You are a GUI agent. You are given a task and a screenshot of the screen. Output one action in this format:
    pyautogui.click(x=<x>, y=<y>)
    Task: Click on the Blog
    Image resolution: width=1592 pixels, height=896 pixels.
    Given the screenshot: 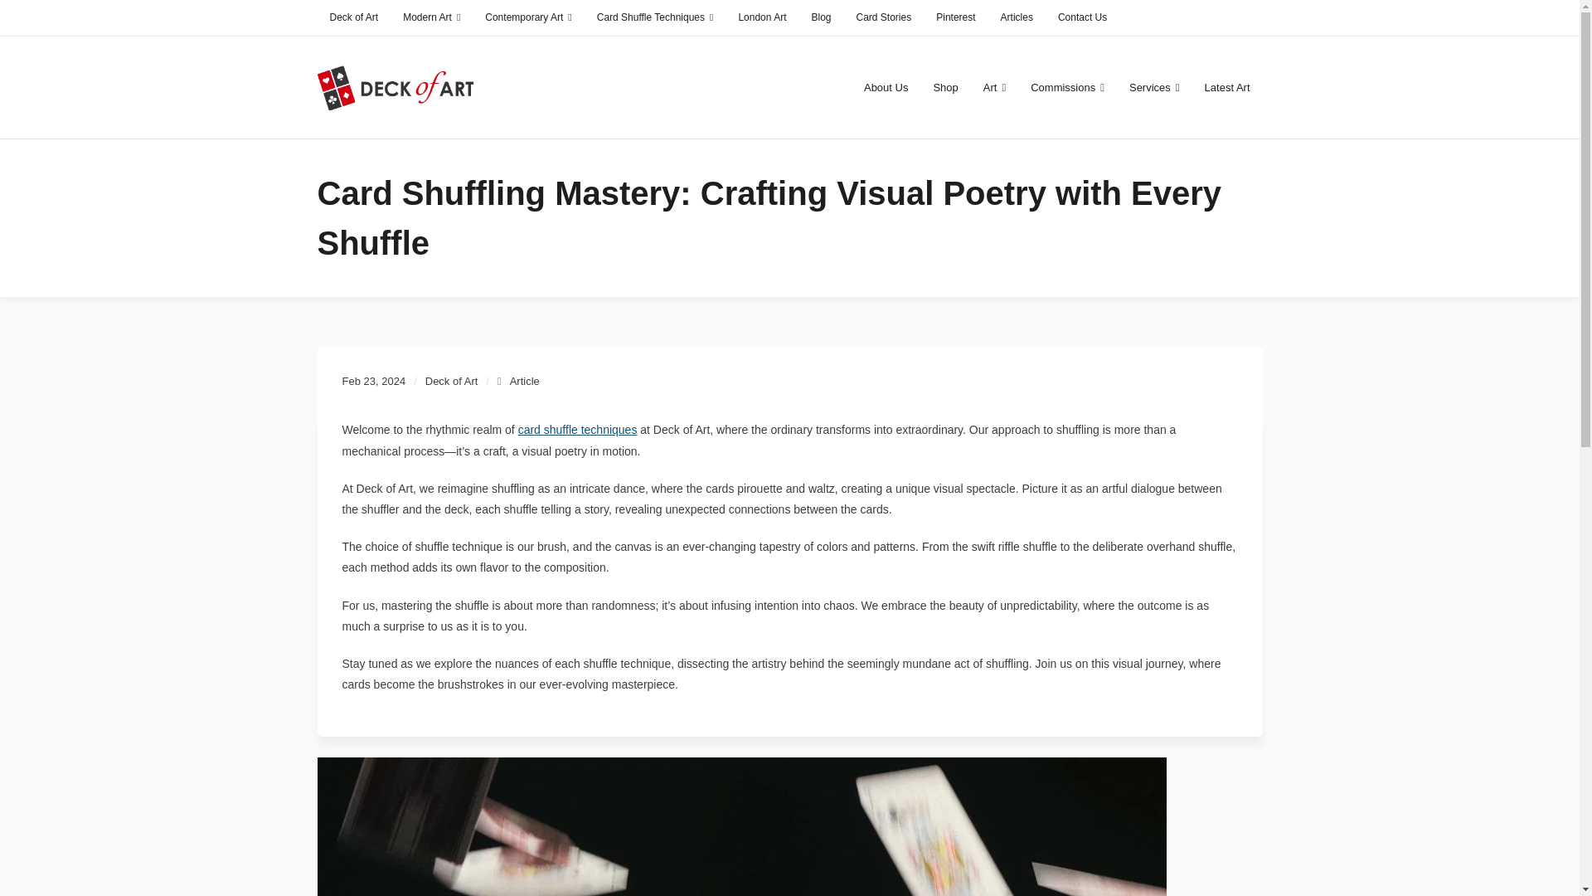 What is the action you would take?
    pyautogui.click(x=821, y=18)
    